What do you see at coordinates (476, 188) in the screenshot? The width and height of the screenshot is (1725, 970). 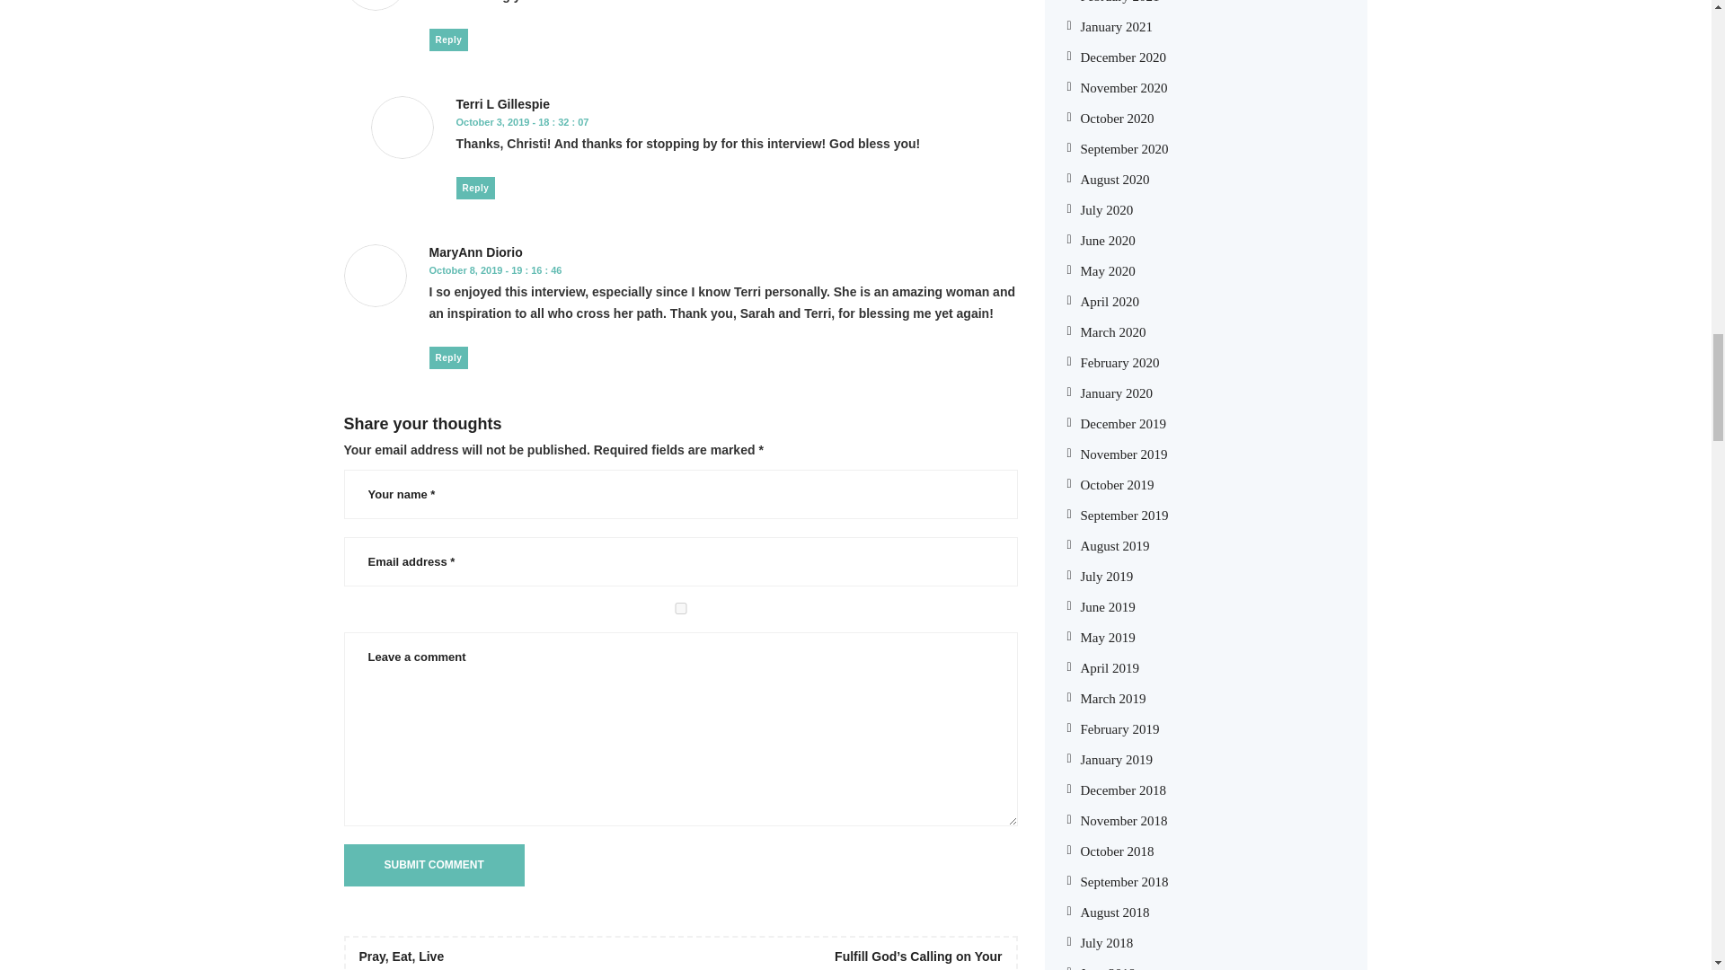 I see `Reply` at bounding box center [476, 188].